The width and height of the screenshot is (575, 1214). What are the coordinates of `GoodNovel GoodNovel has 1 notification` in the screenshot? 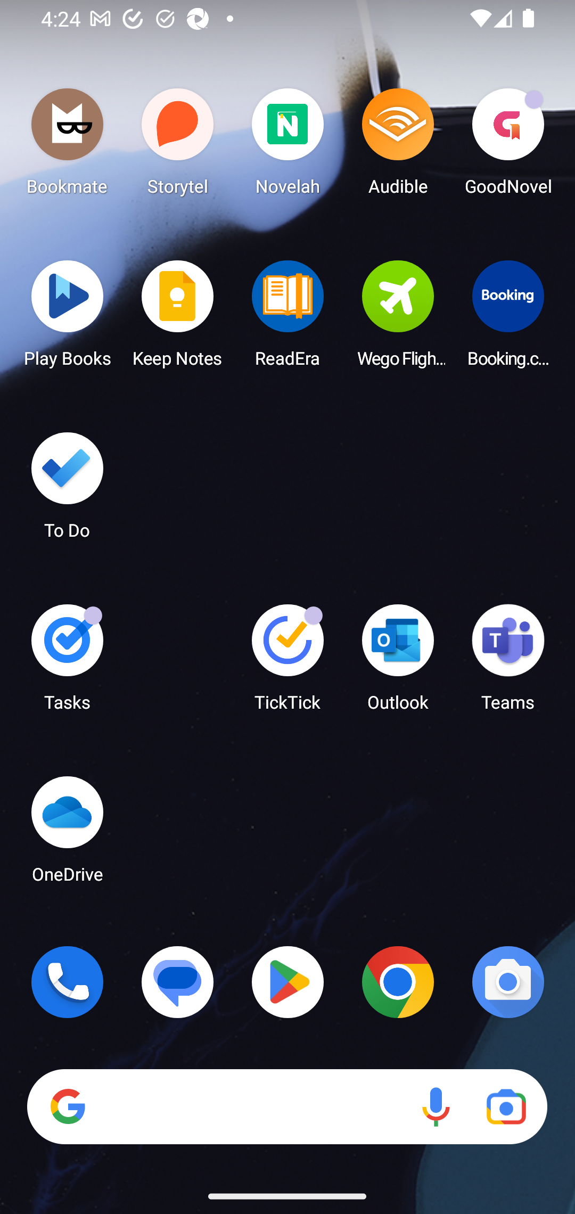 It's located at (508, 146).